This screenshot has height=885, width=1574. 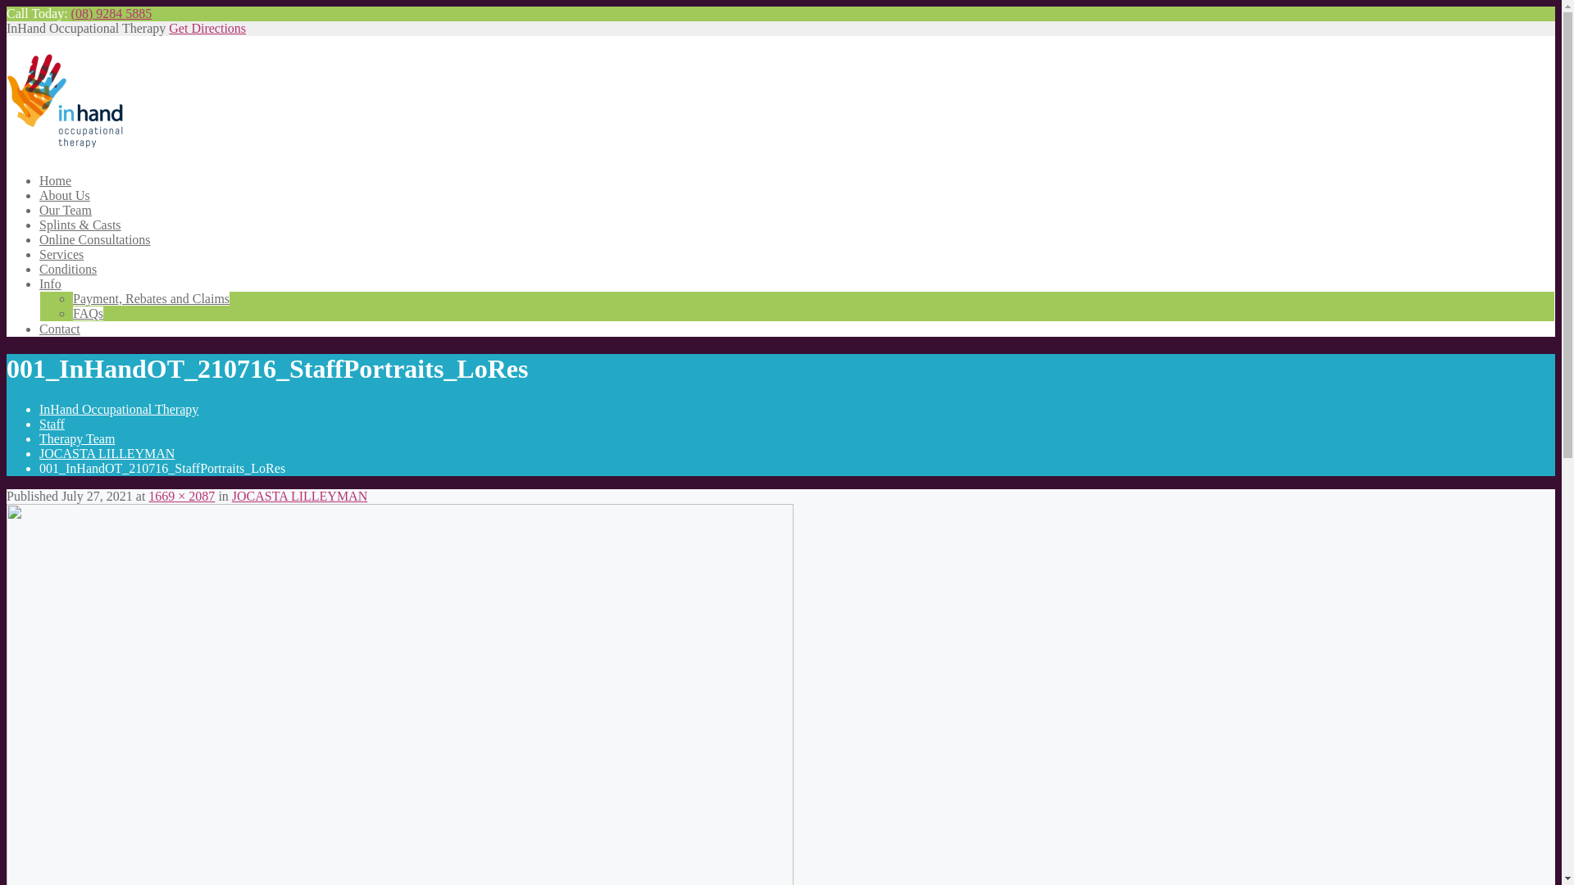 I want to click on InHand Occupational Therapy, so click(x=119, y=410).